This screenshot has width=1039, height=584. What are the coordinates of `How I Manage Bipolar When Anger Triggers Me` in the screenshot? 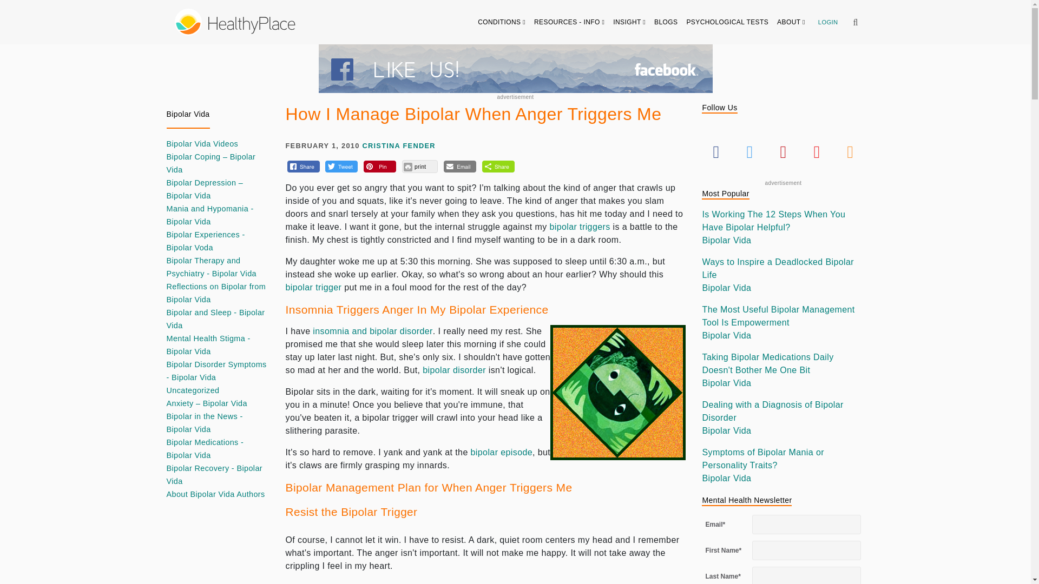 It's located at (618, 393).